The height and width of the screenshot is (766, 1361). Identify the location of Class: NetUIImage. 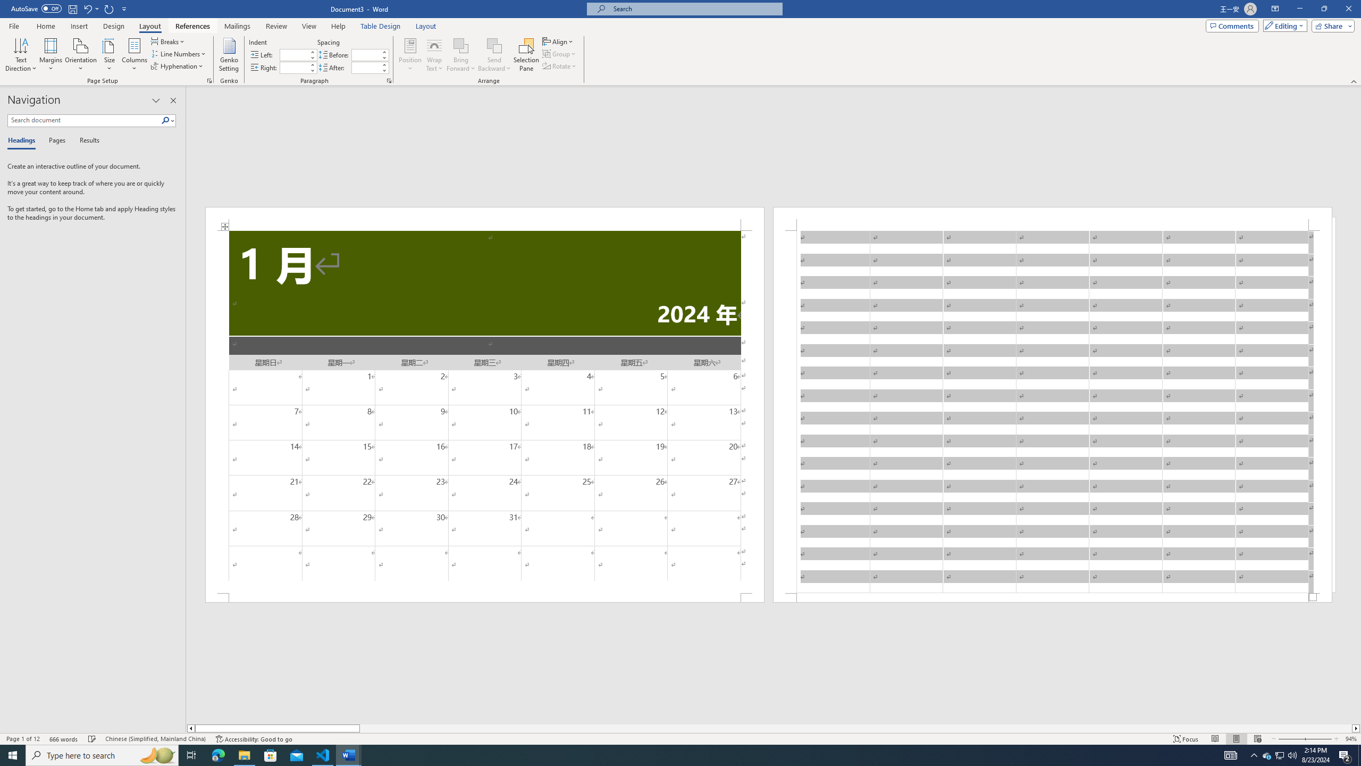
(166, 120).